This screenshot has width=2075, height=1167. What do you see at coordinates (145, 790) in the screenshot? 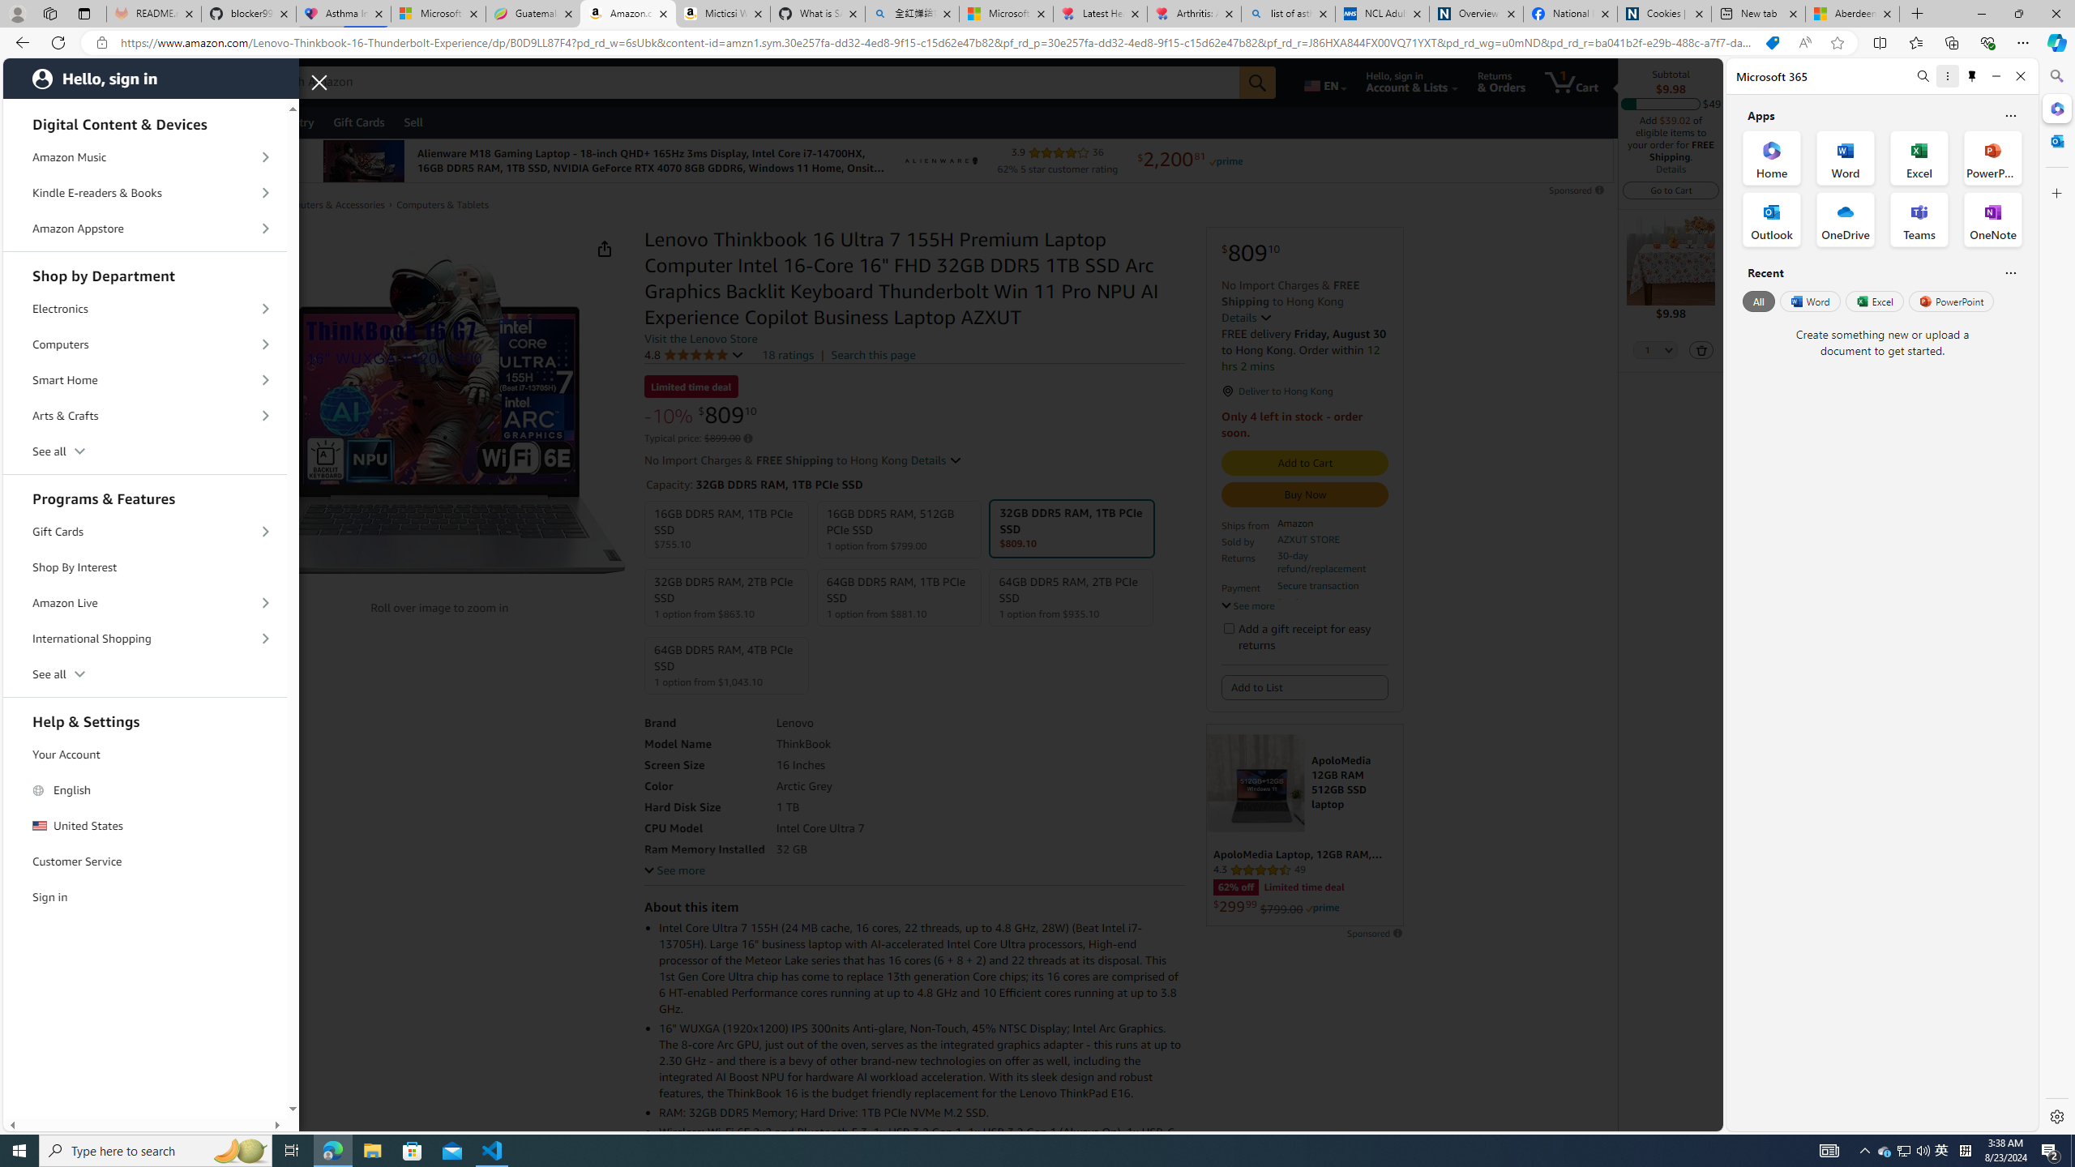
I see `English` at bounding box center [145, 790].